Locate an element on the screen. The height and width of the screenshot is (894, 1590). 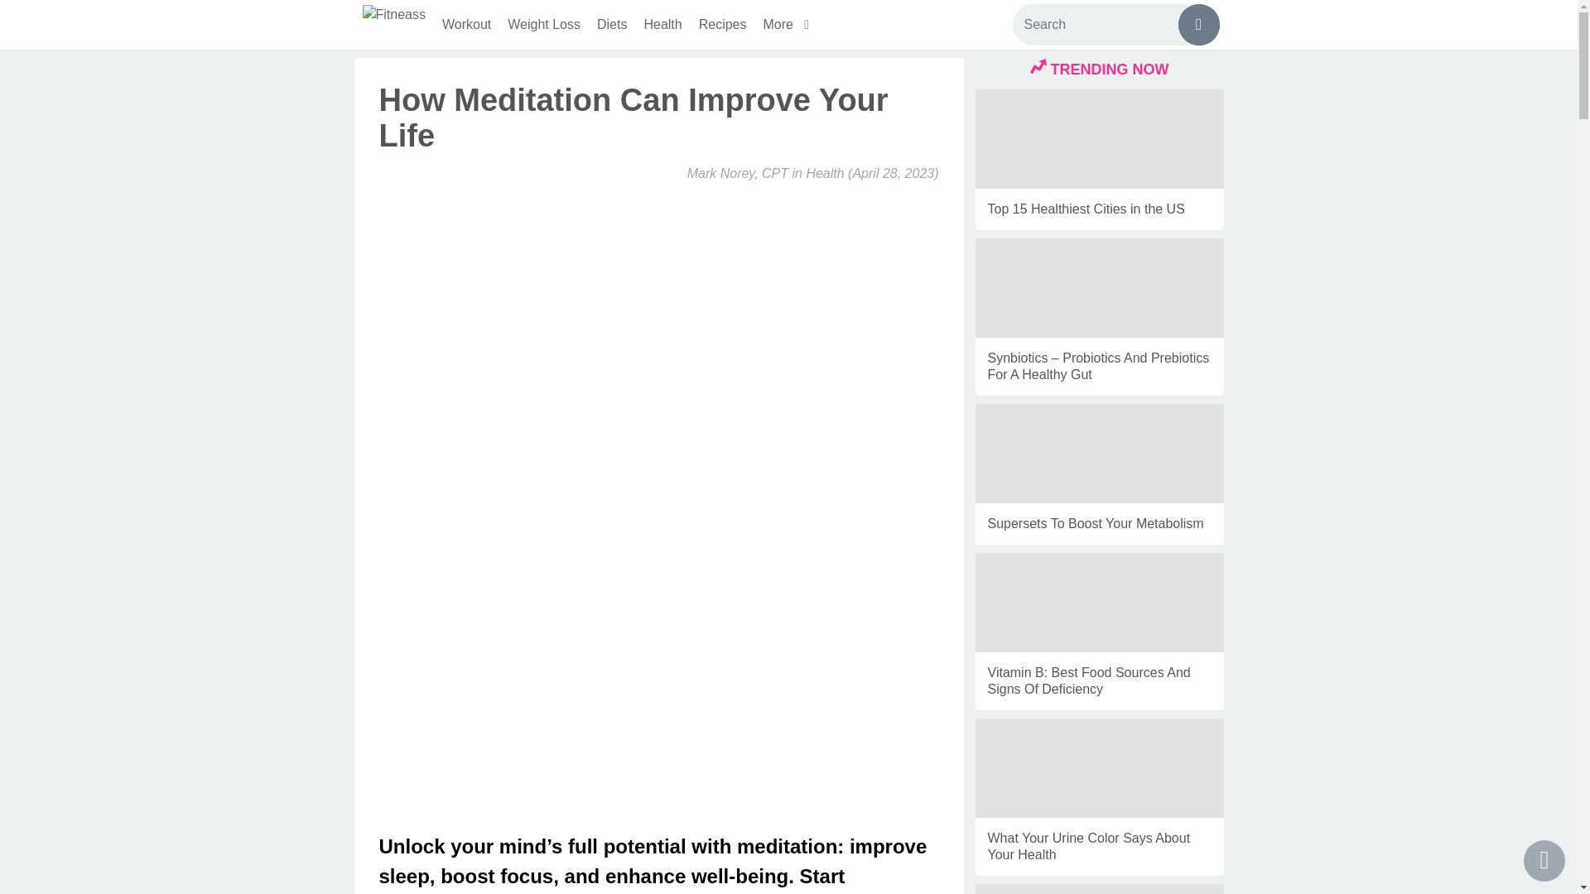
Health is located at coordinates (662, 25).